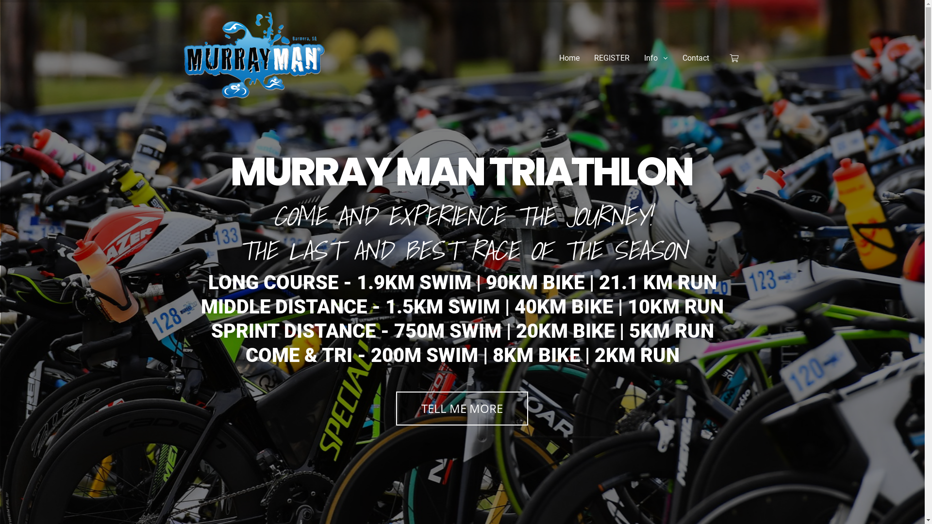 This screenshot has width=932, height=524. What do you see at coordinates (656, 58) in the screenshot?
I see `Info` at bounding box center [656, 58].